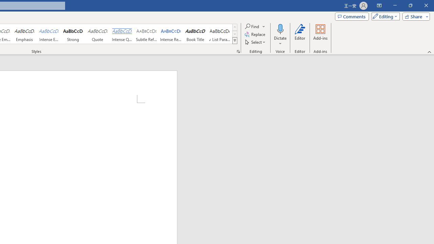 This screenshot has width=434, height=244. Describe the element at coordinates (122, 34) in the screenshot. I see `Intense Quote` at that location.